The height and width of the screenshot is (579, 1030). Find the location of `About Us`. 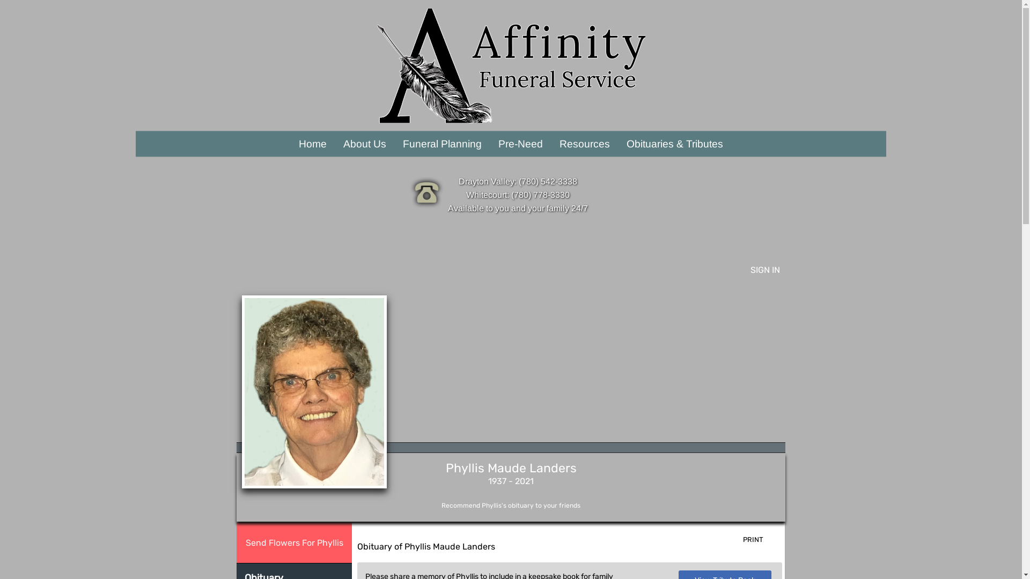

About Us is located at coordinates (365, 144).